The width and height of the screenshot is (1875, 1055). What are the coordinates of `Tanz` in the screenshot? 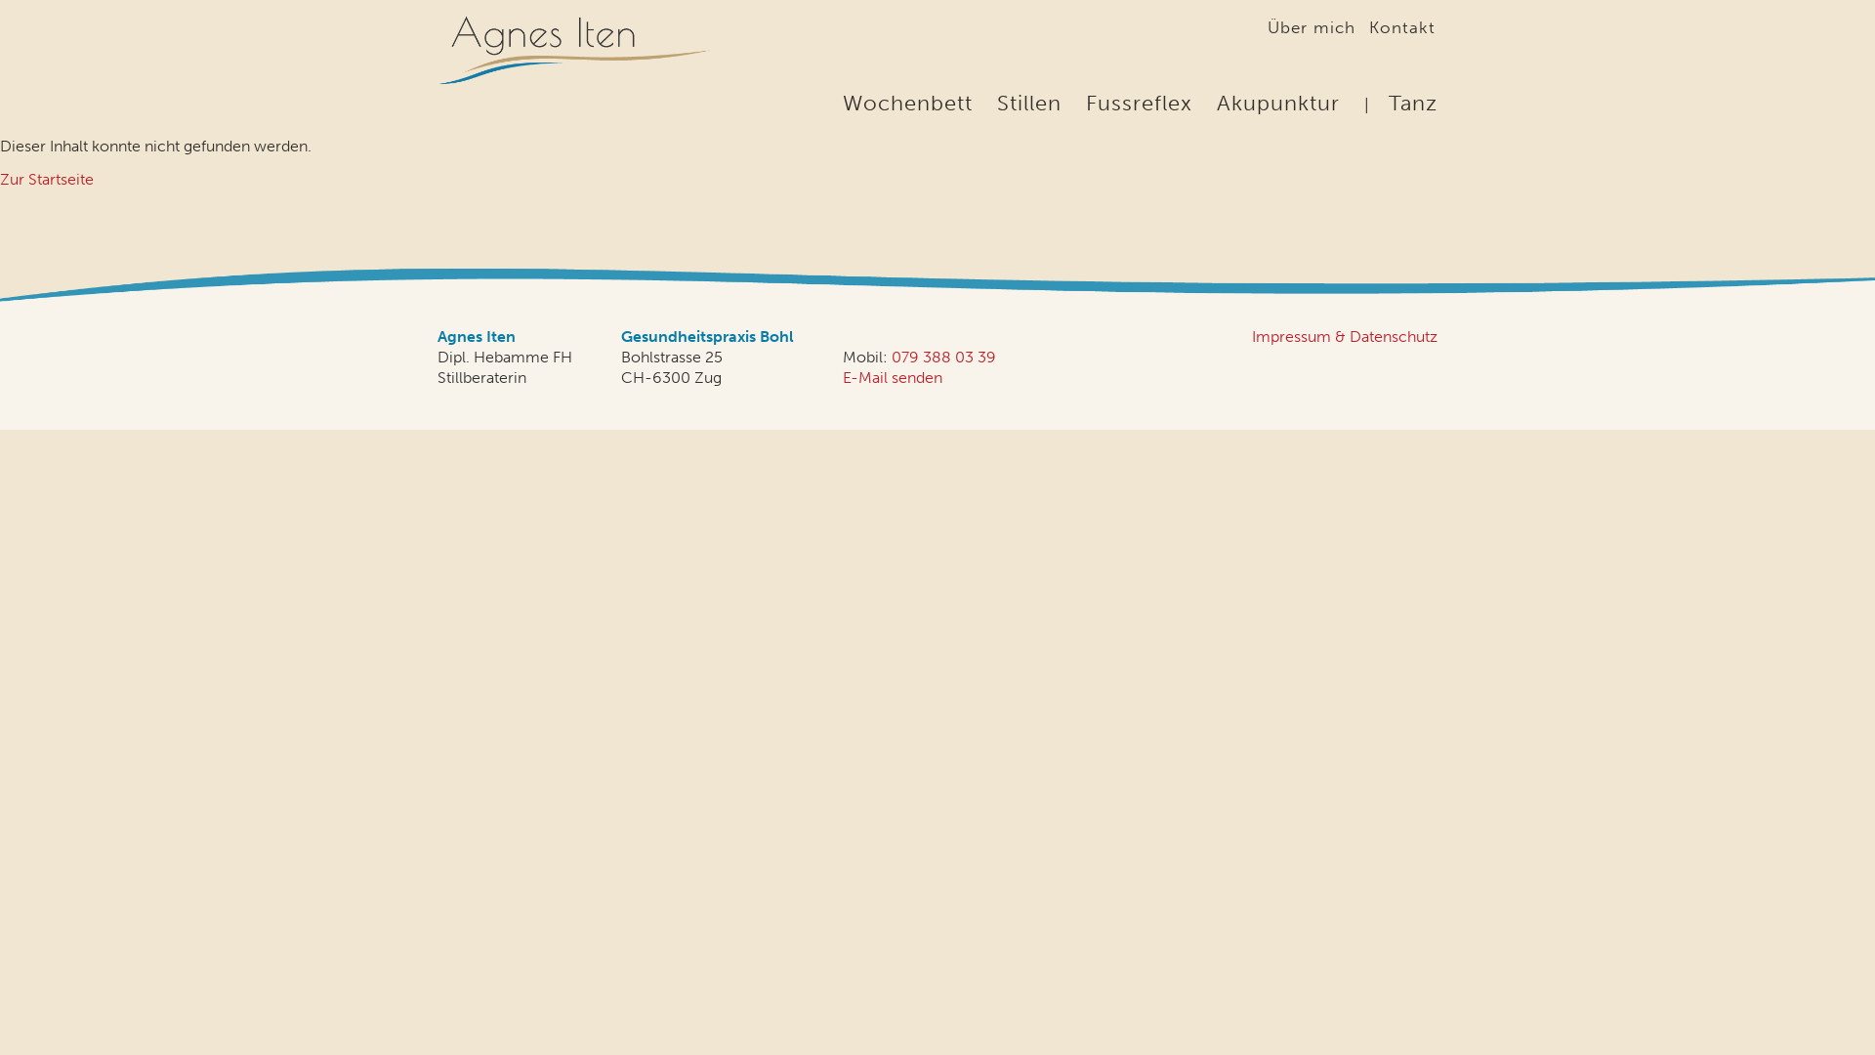 It's located at (1413, 103).